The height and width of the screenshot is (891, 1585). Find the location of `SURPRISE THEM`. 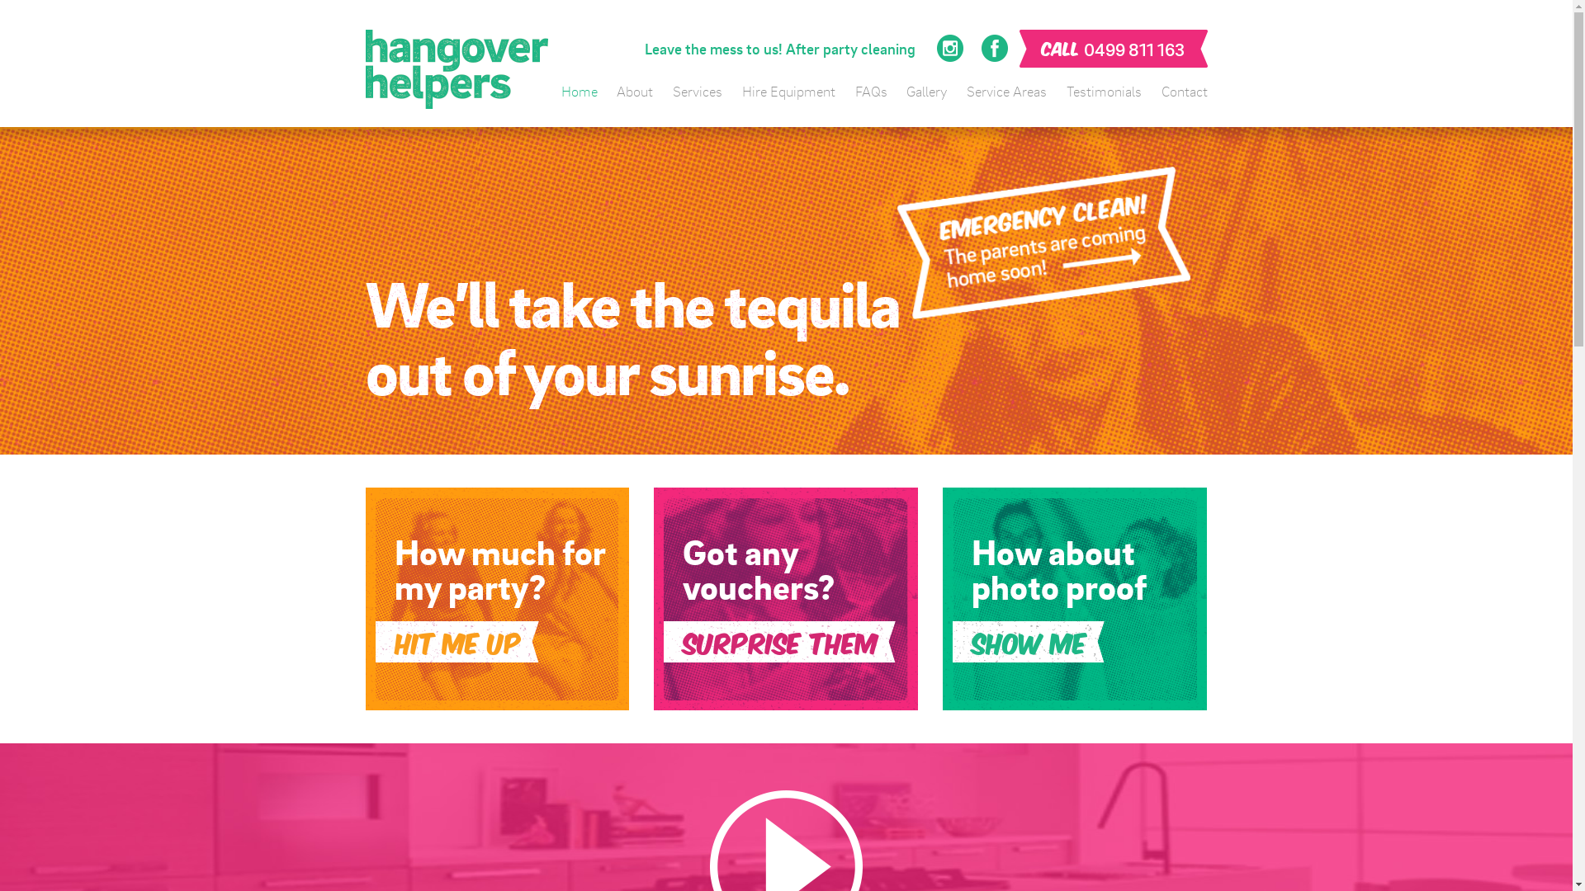

SURPRISE THEM is located at coordinates (780, 642).